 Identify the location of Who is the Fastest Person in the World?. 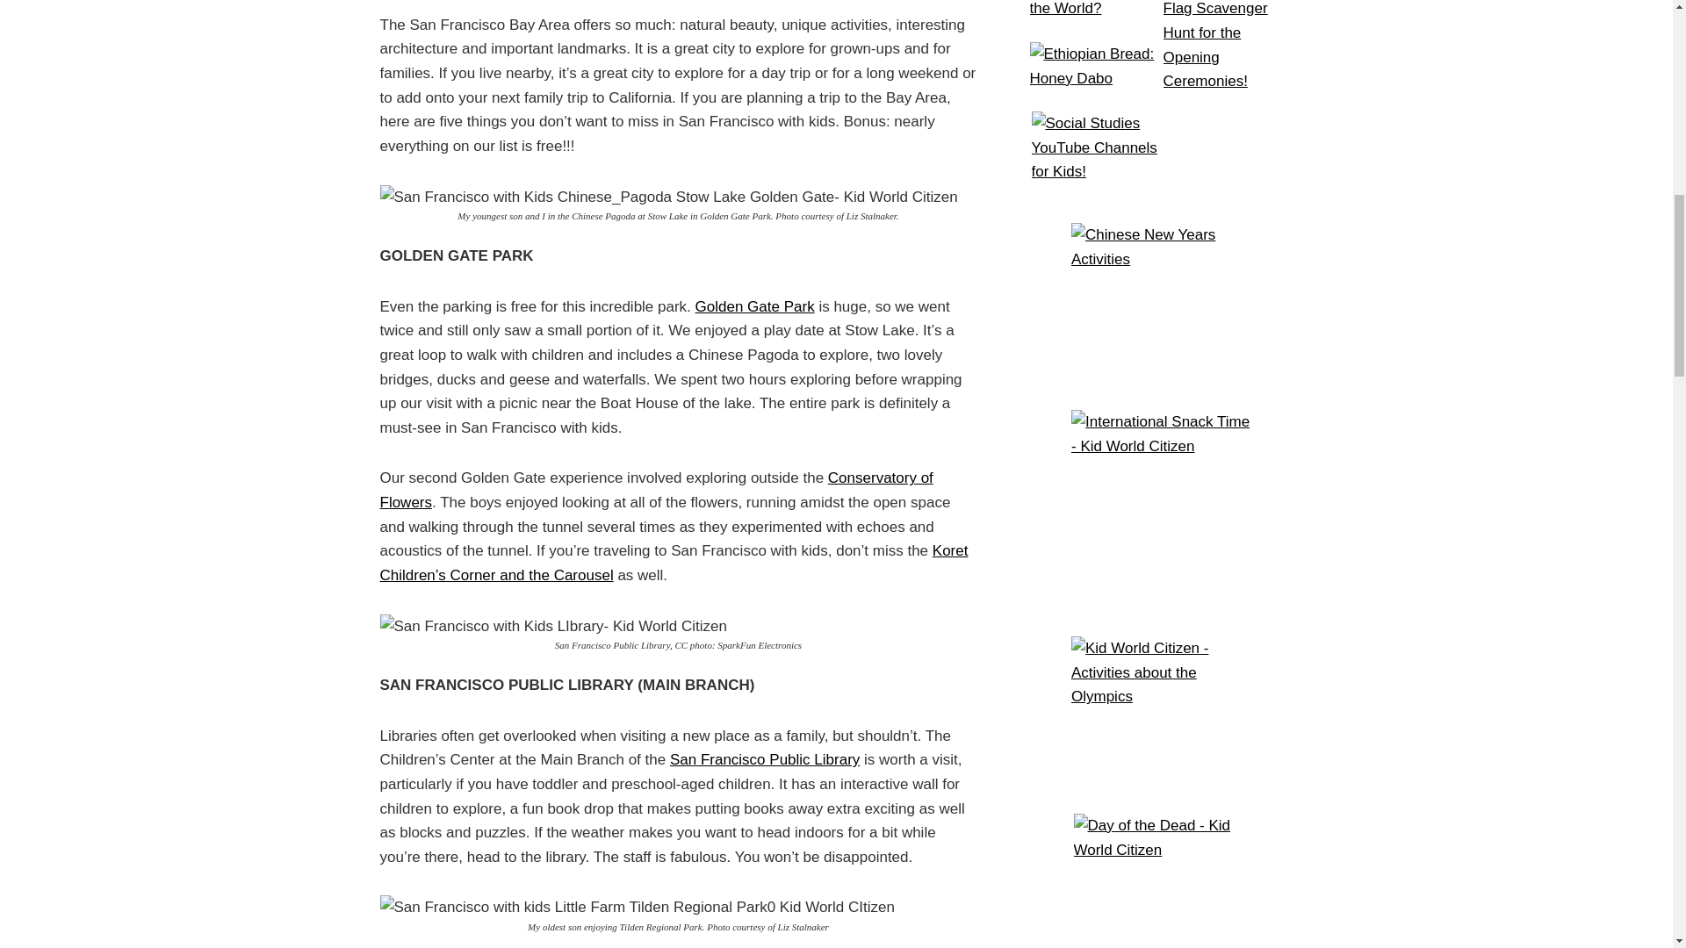
(1094, 19).